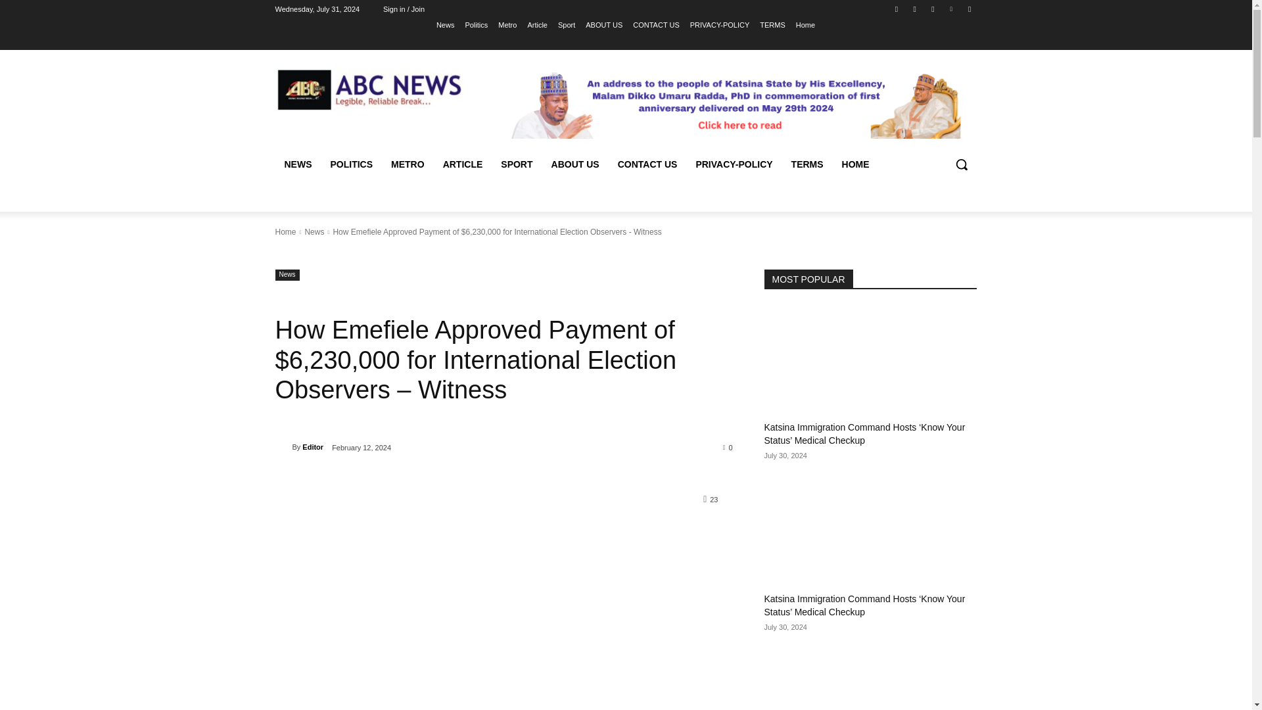 The image size is (1262, 710). What do you see at coordinates (915, 9) in the screenshot?
I see `Instagram` at bounding box center [915, 9].